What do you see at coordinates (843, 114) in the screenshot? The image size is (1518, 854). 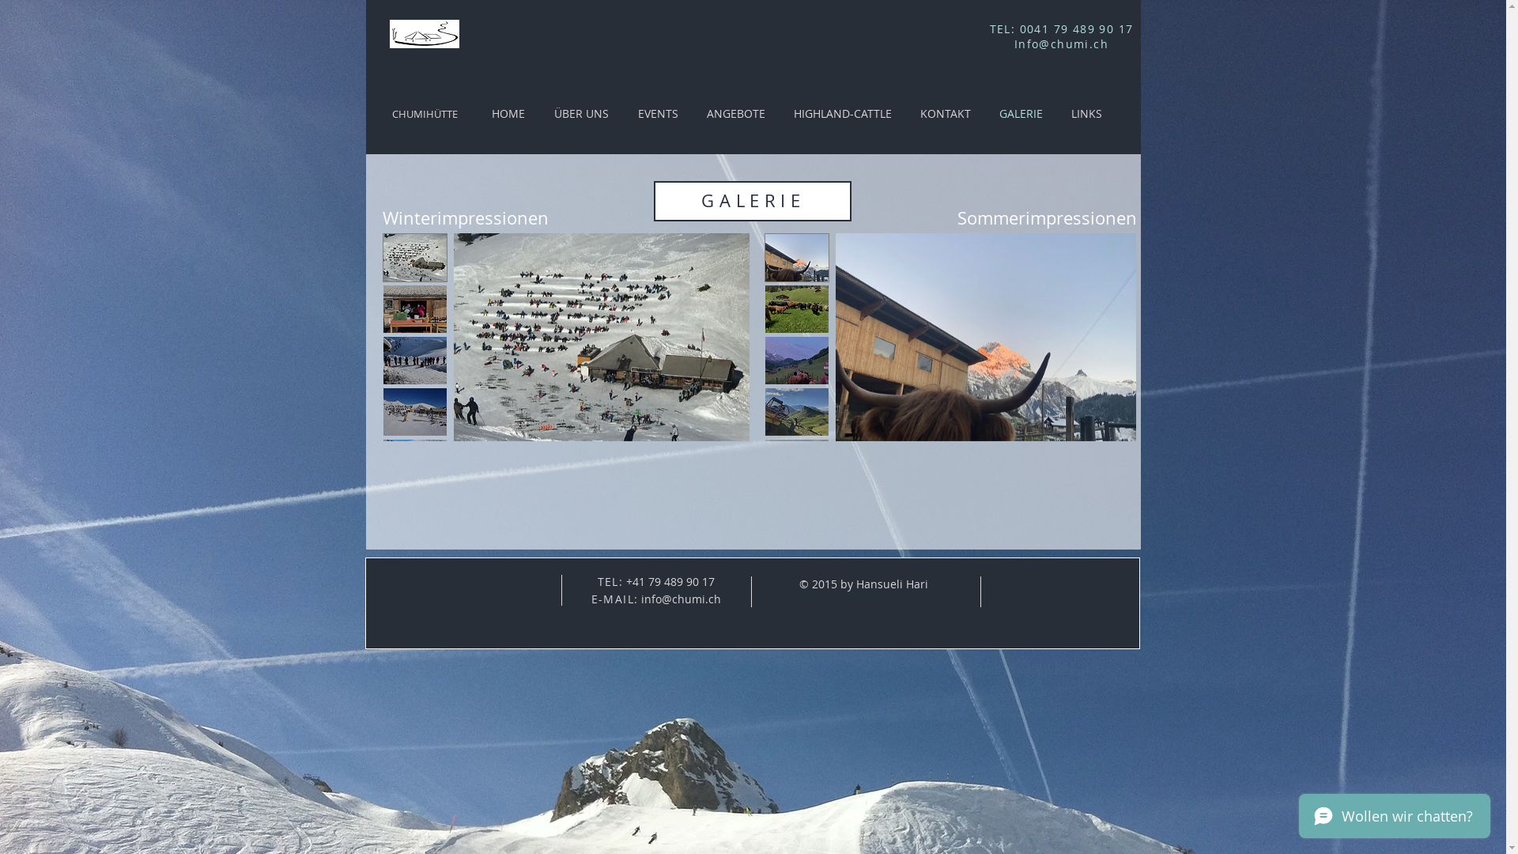 I see `HIGHLAND-CATTLE` at bounding box center [843, 114].